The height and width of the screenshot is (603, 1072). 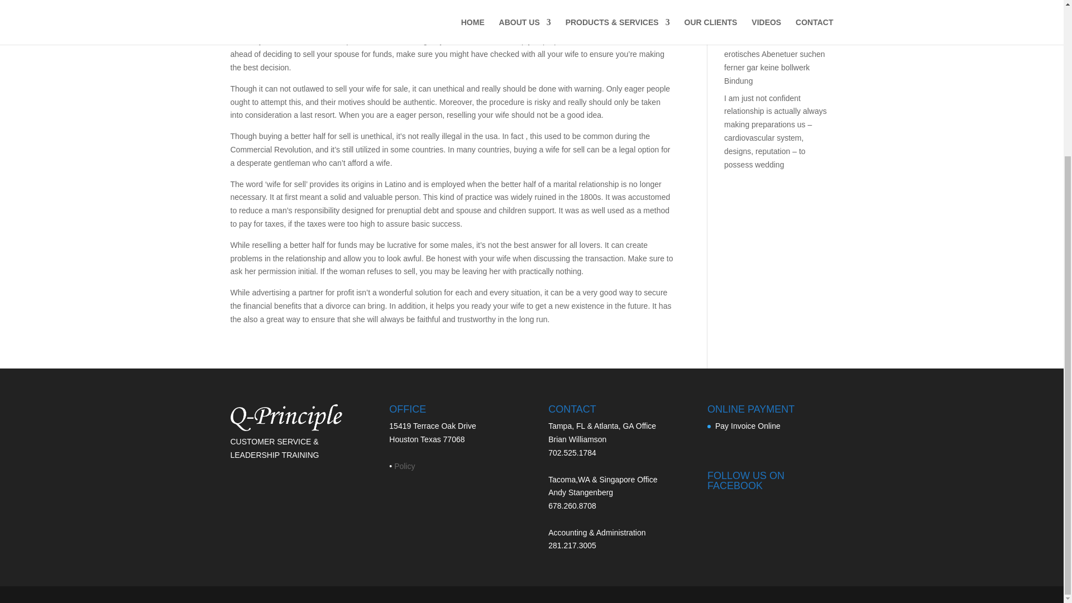 What do you see at coordinates (747, 425) in the screenshot?
I see `Pay Invoice Online` at bounding box center [747, 425].